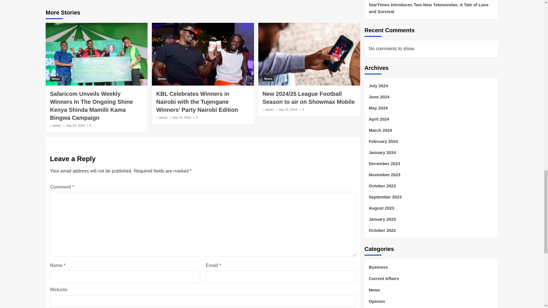 This screenshot has width=548, height=308. Describe the element at coordinates (182, 117) in the screenshot. I see `July 23, 2024` at that location.